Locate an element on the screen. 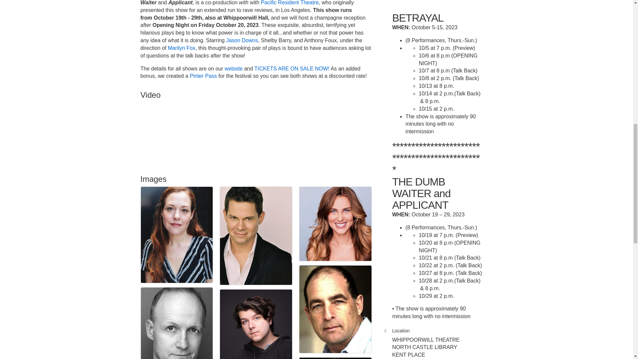  Pacific Resident Theatre is located at coordinates (290, 3).